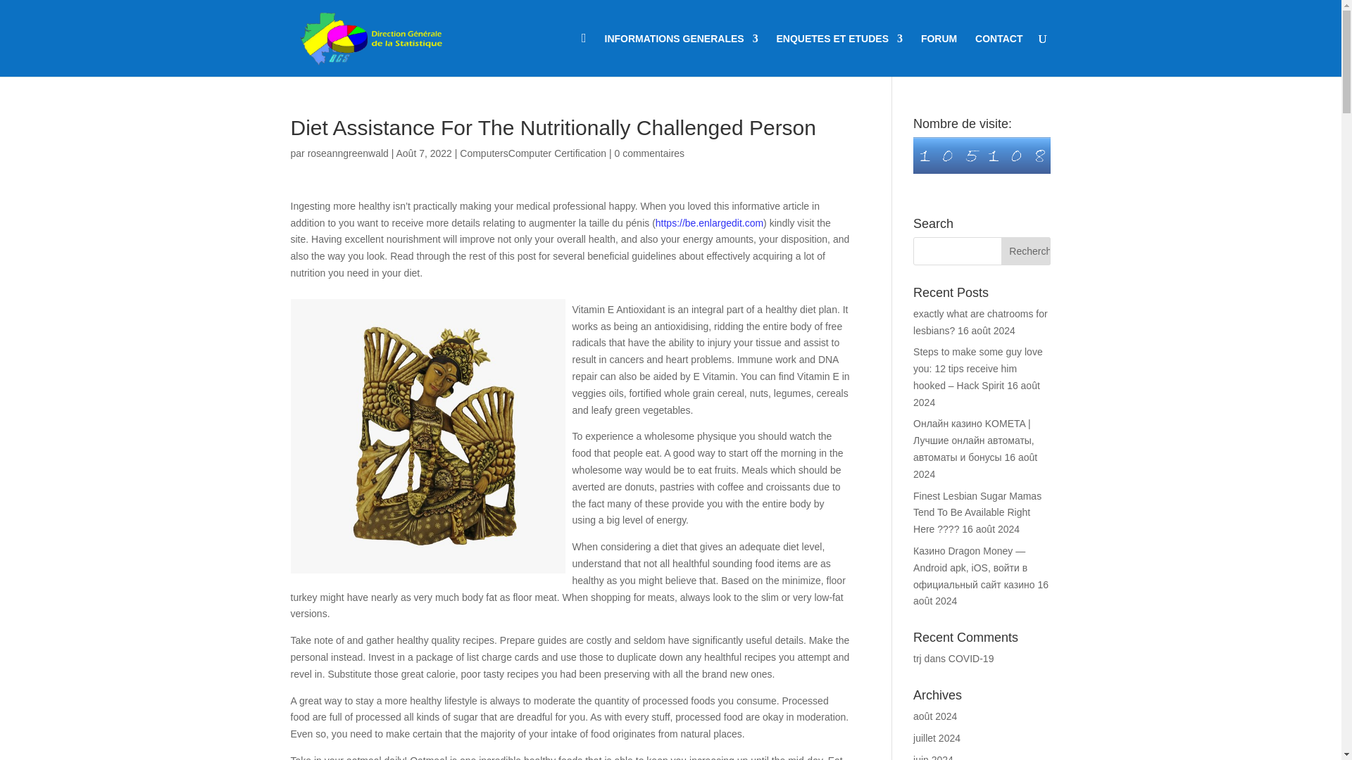 The width and height of the screenshot is (1352, 760). I want to click on roseanngreenwald, so click(348, 153).